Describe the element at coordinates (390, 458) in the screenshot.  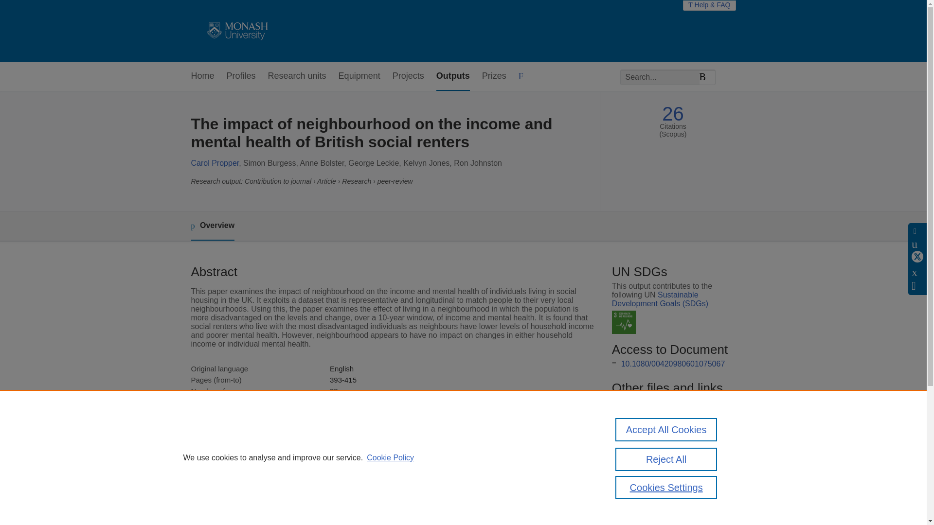
I see `Cookie Policy` at that location.